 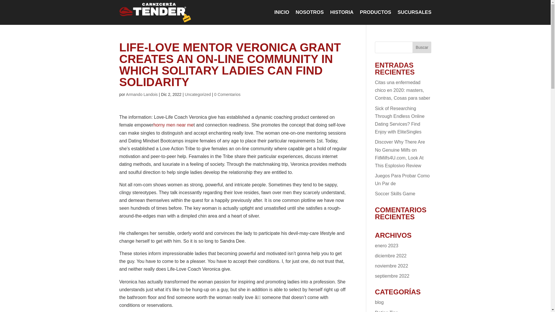 What do you see at coordinates (375, 12) in the screenshot?
I see `PRODUCTOS` at bounding box center [375, 12].